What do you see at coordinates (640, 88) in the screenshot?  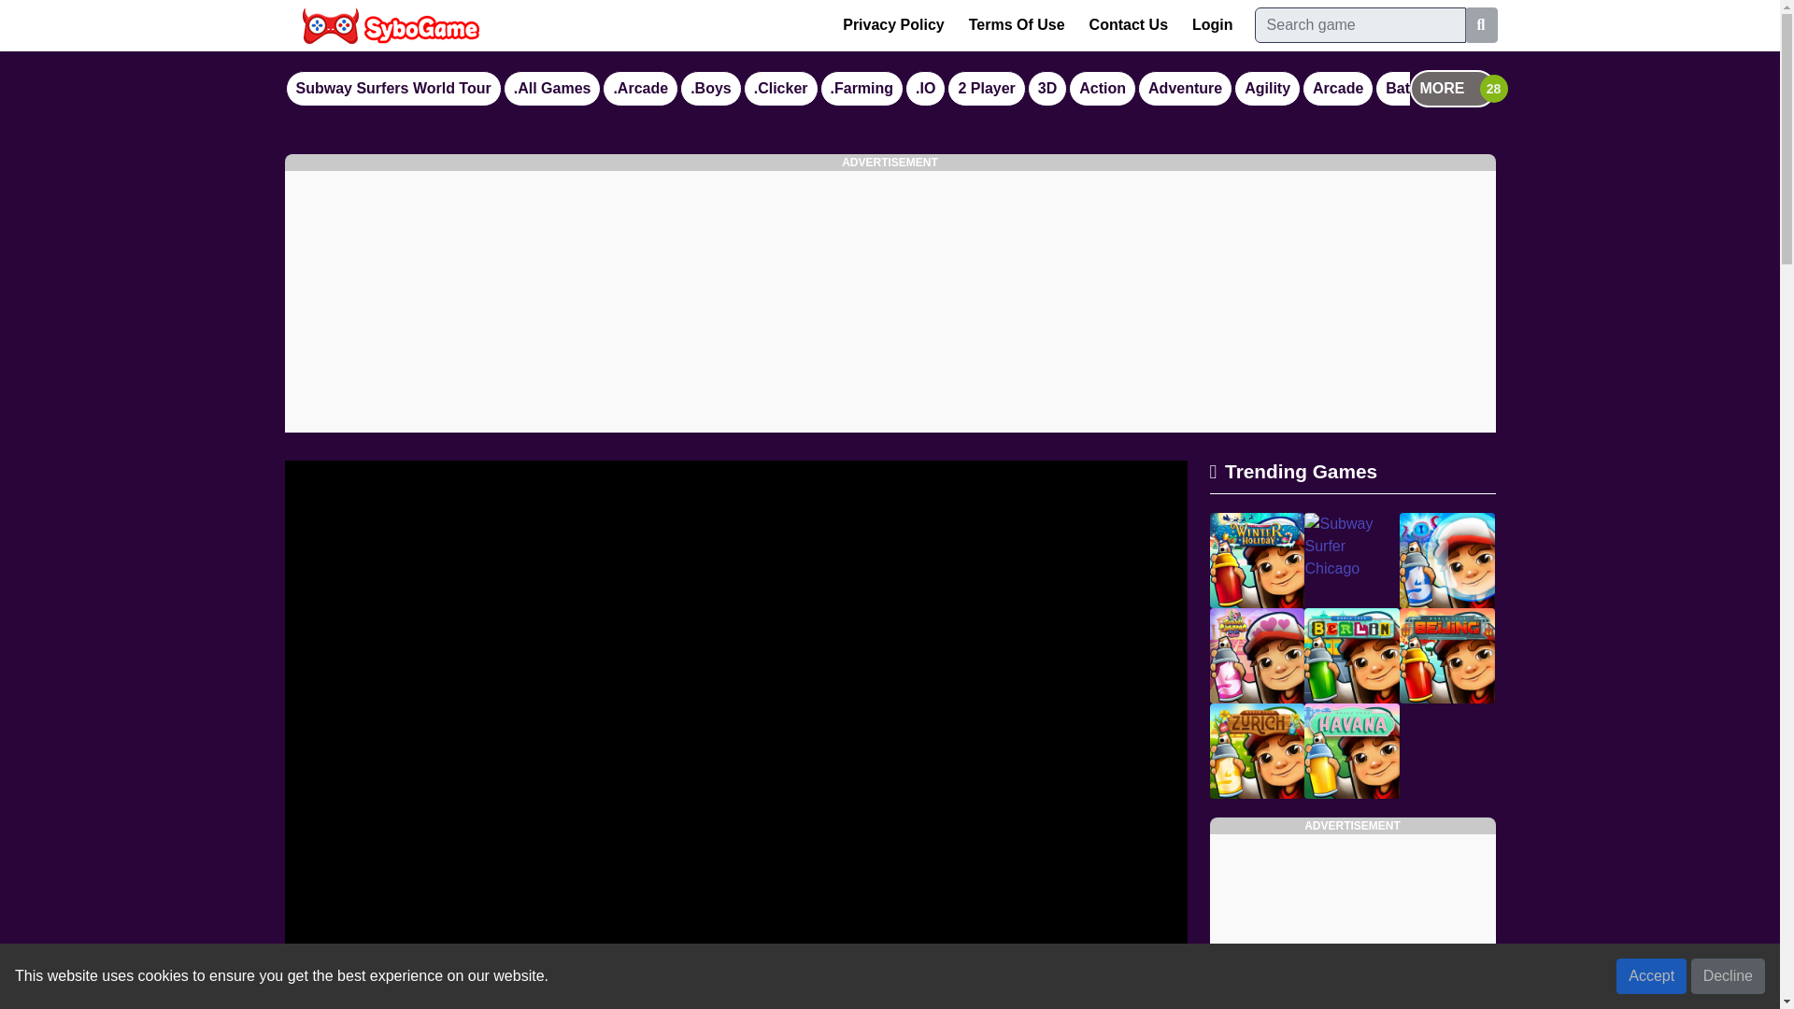 I see `.Arcade` at bounding box center [640, 88].